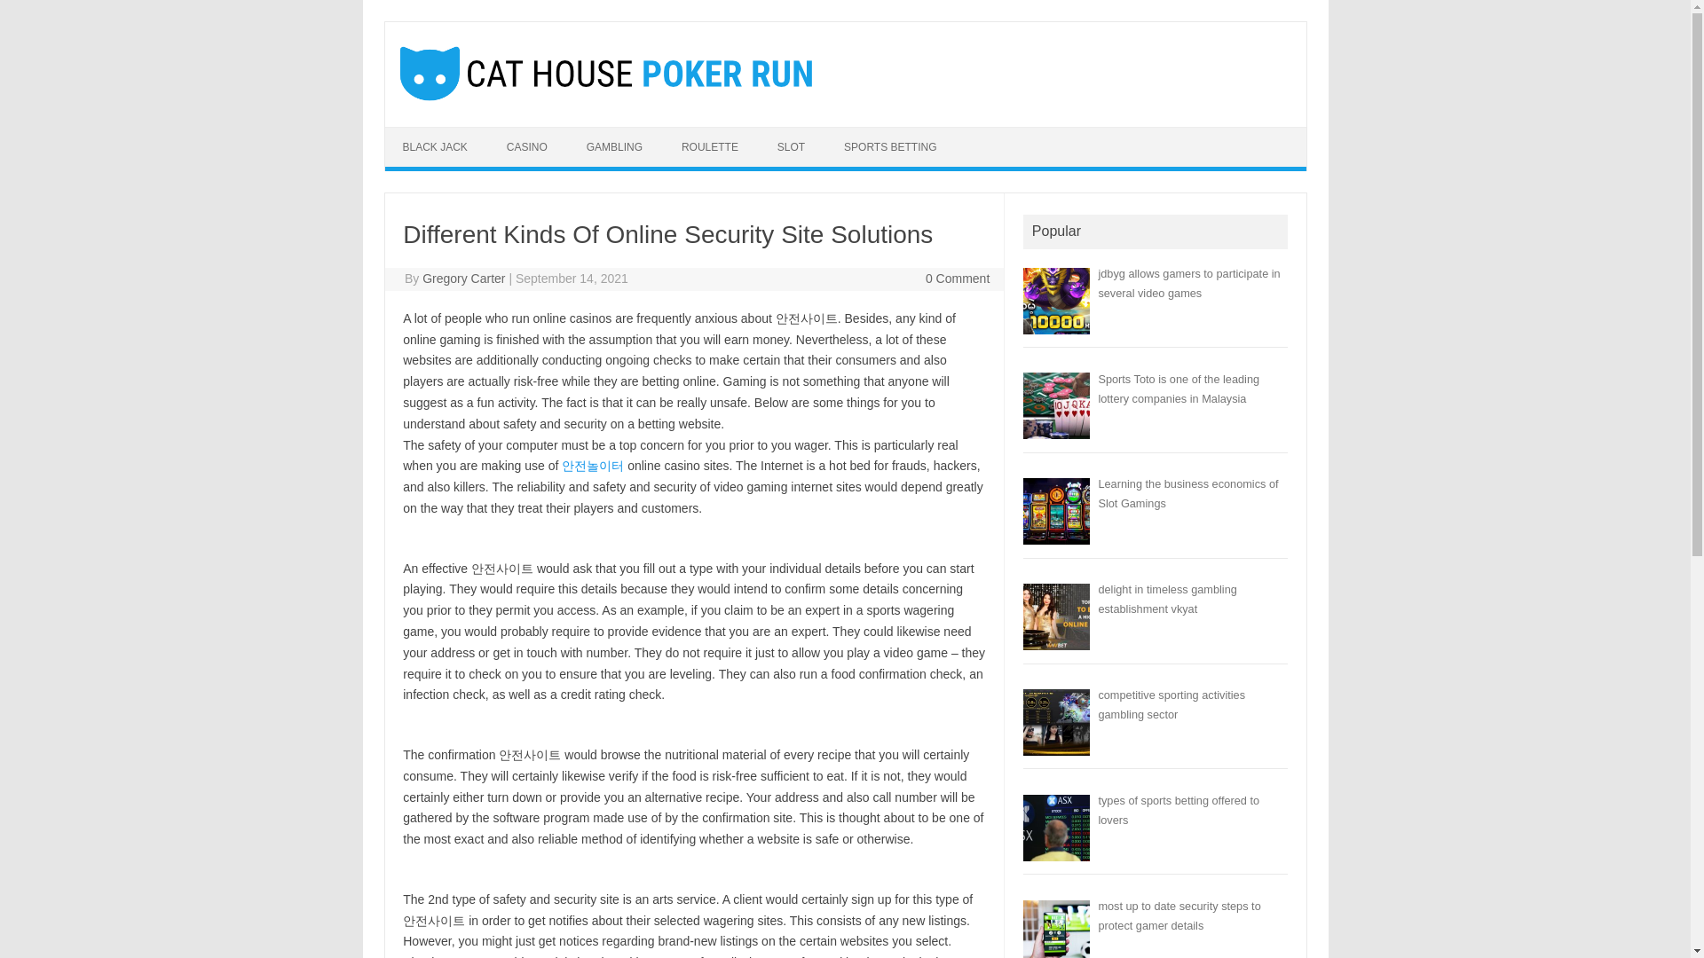 This screenshot has width=1704, height=958. What do you see at coordinates (435, 146) in the screenshot?
I see `BLACK JACK` at bounding box center [435, 146].